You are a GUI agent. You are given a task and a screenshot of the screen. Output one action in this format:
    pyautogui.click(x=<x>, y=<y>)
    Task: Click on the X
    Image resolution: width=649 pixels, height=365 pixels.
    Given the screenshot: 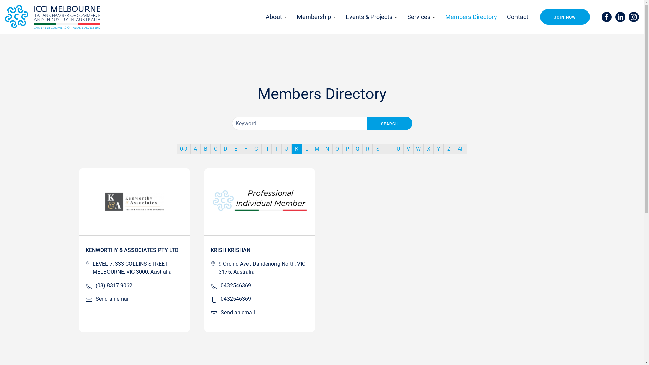 What is the action you would take?
    pyautogui.click(x=428, y=149)
    